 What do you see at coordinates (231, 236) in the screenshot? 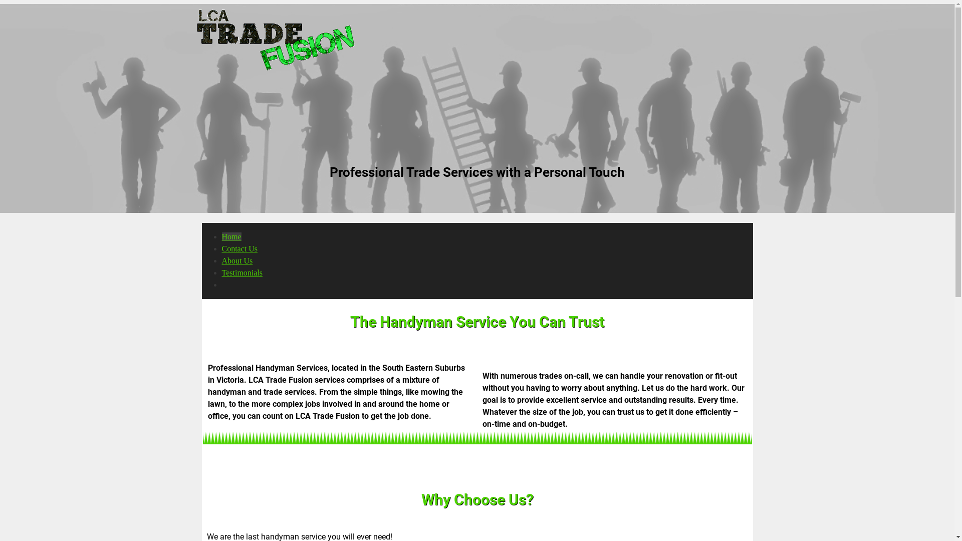
I see `Home` at bounding box center [231, 236].